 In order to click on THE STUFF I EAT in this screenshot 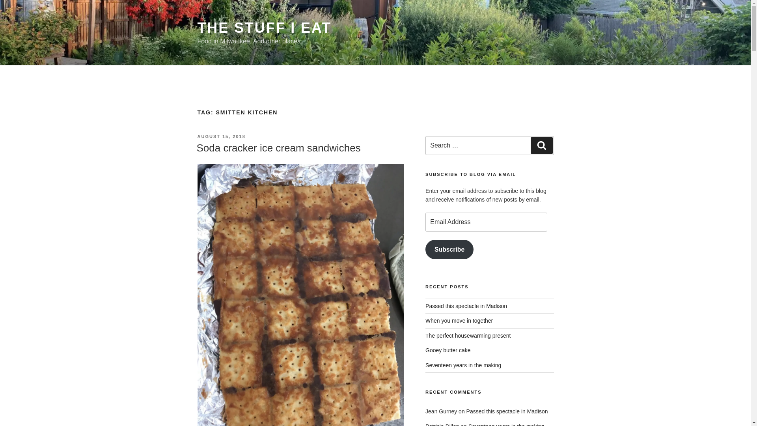, I will do `click(264, 28)`.